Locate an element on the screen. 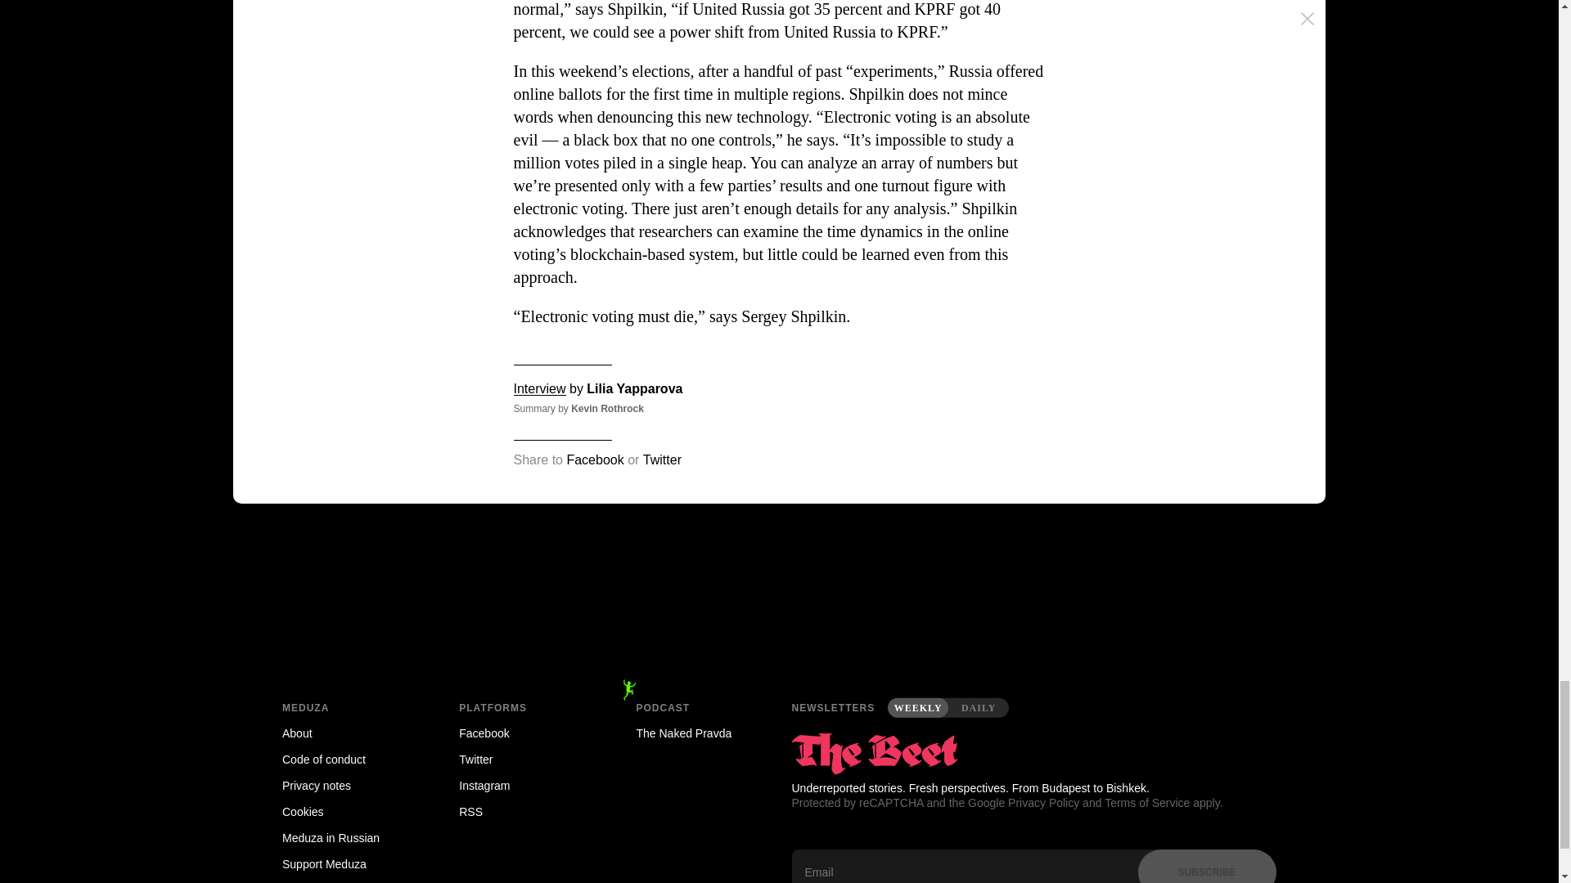  Instagram is located at coordinates (524, 786).